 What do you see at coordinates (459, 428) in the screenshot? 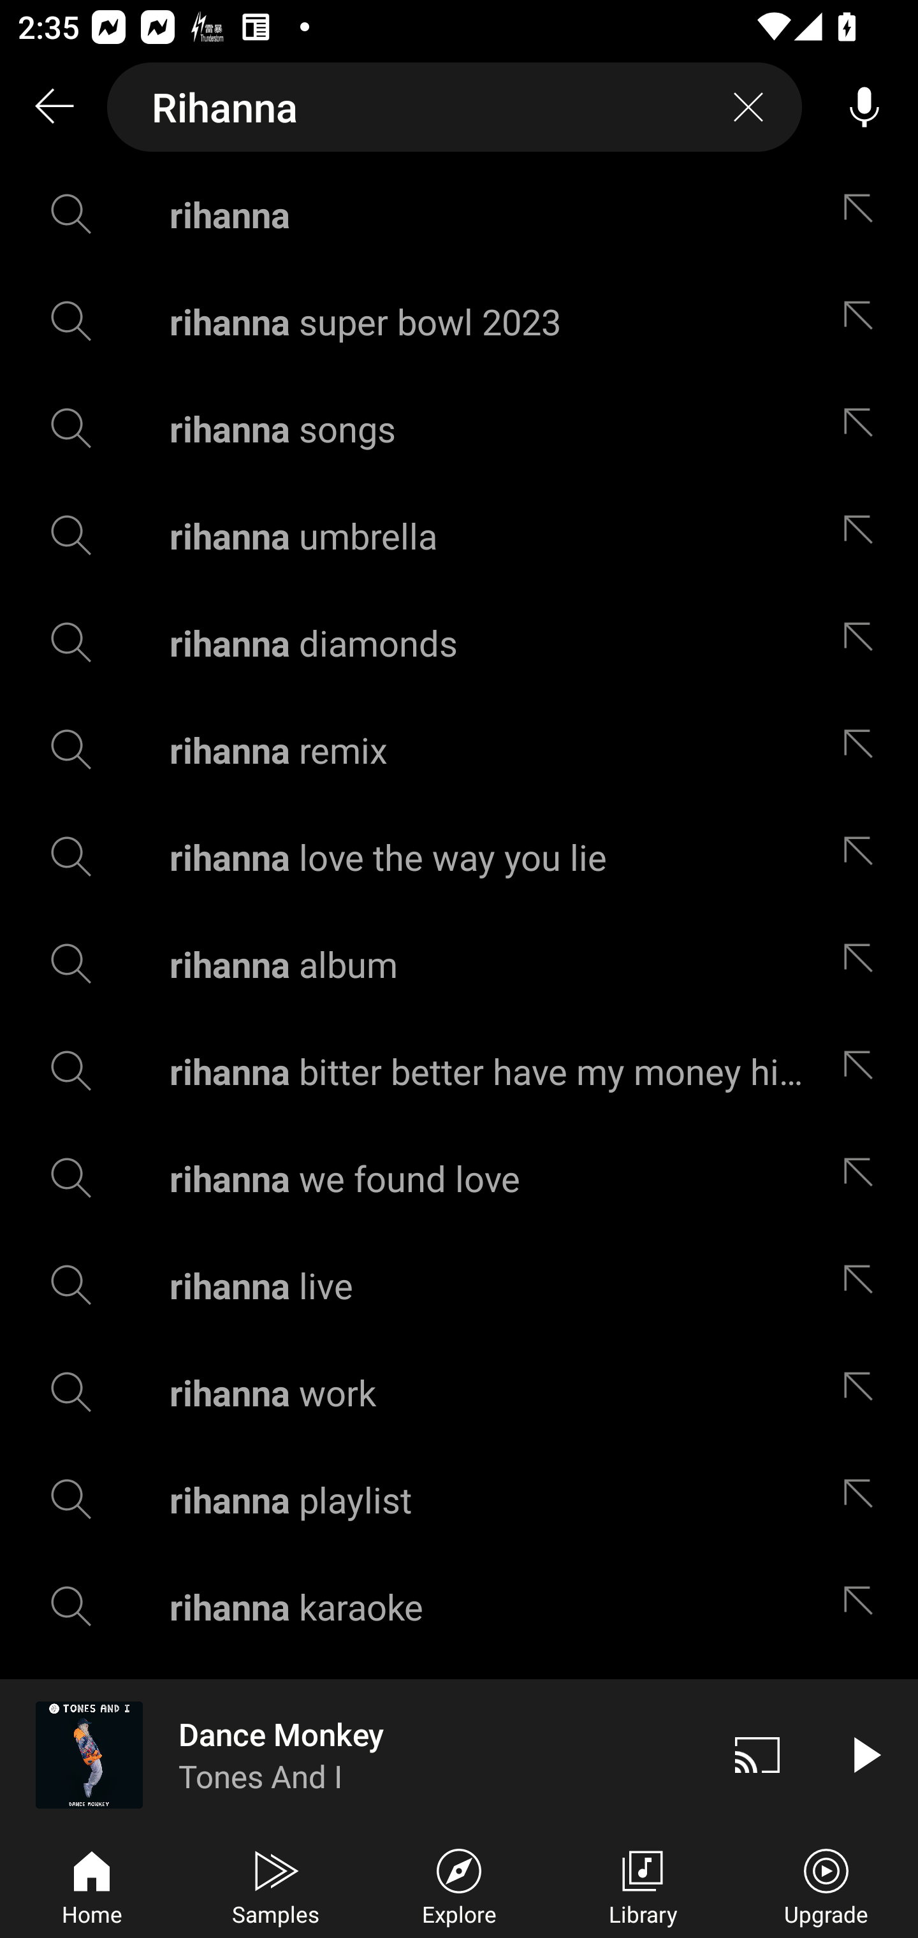
I see `rihanna songs Edit suggestion rihanna songs` at bounding box center [459, 428].